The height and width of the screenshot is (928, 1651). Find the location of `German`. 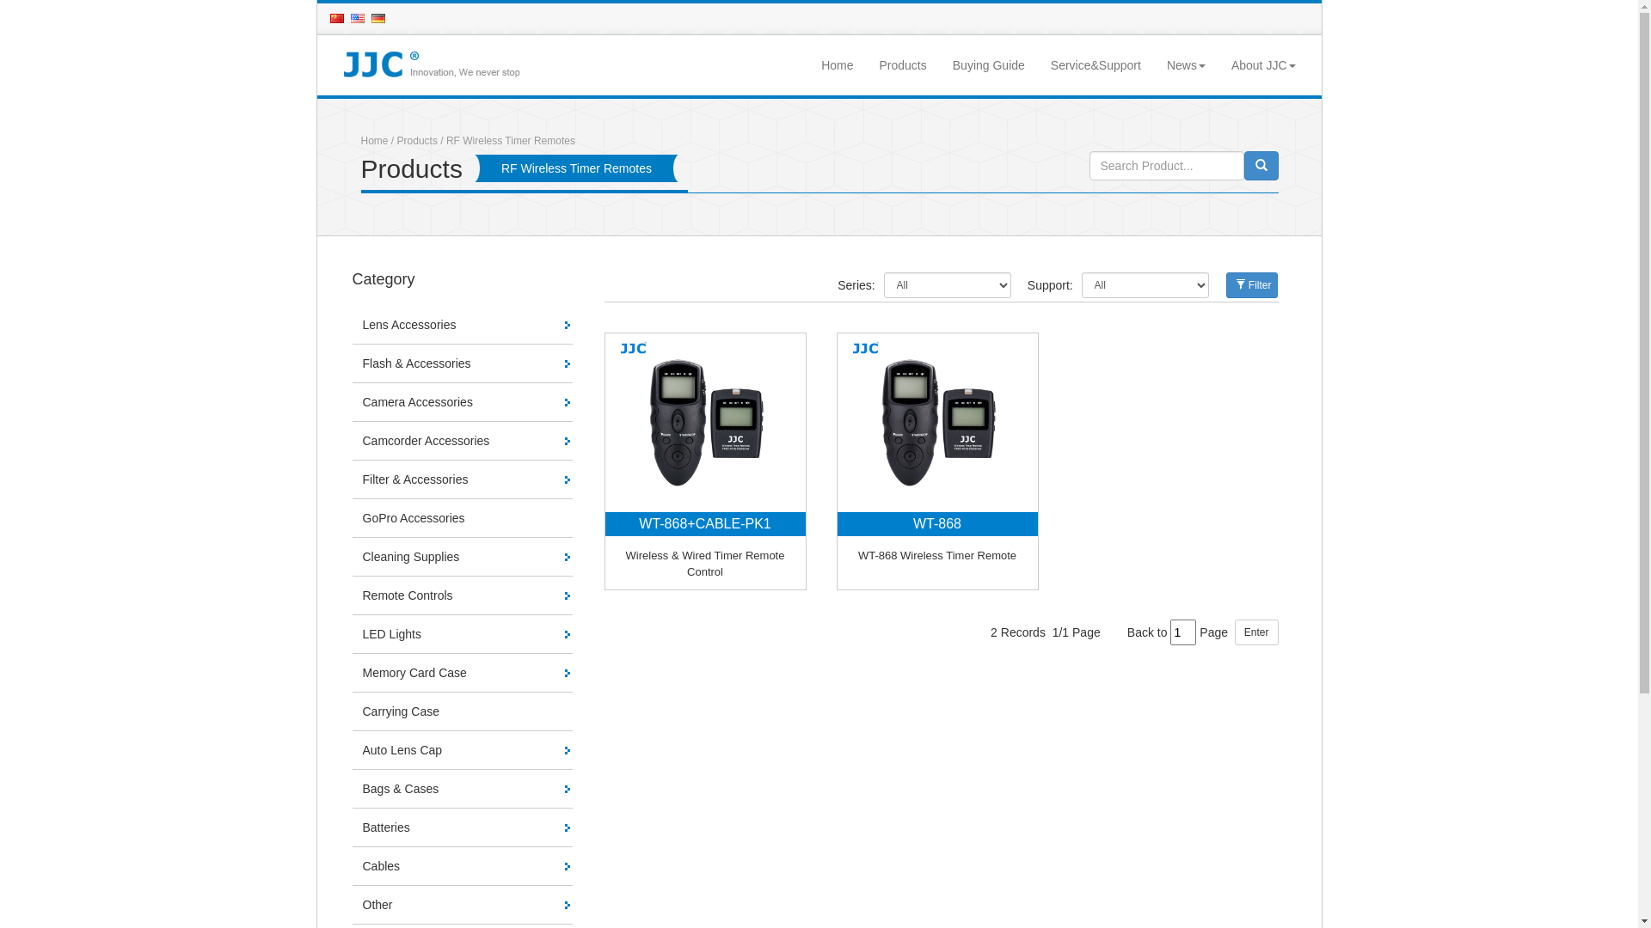

German is located at coordinates (382, 19).